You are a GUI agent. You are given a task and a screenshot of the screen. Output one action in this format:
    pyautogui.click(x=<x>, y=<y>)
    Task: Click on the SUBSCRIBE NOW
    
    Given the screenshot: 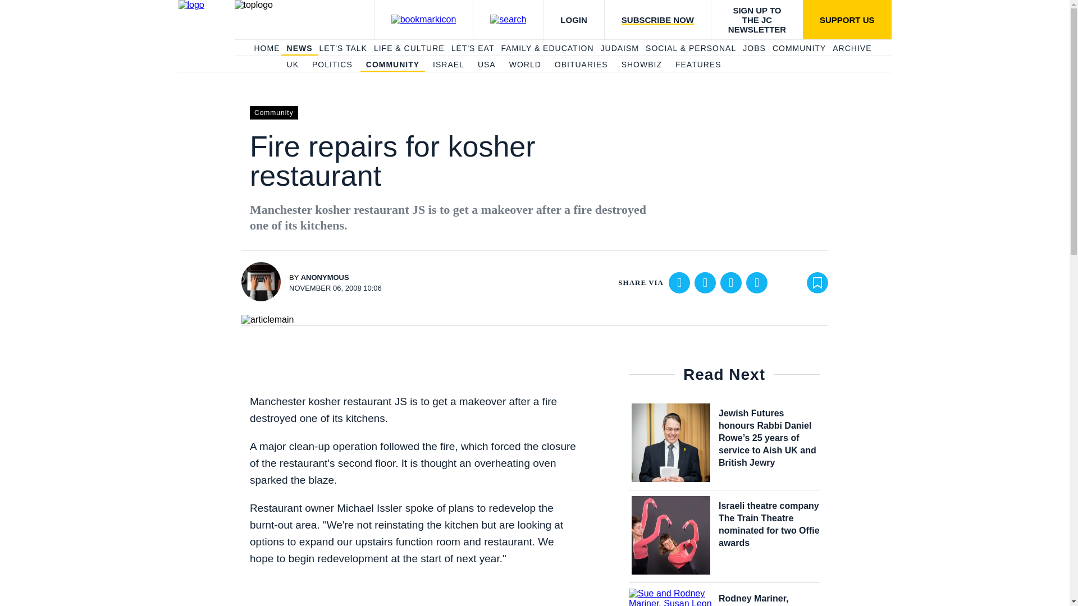 What is the action you would take?
    pyautogui.click(x=657, y=20)
    